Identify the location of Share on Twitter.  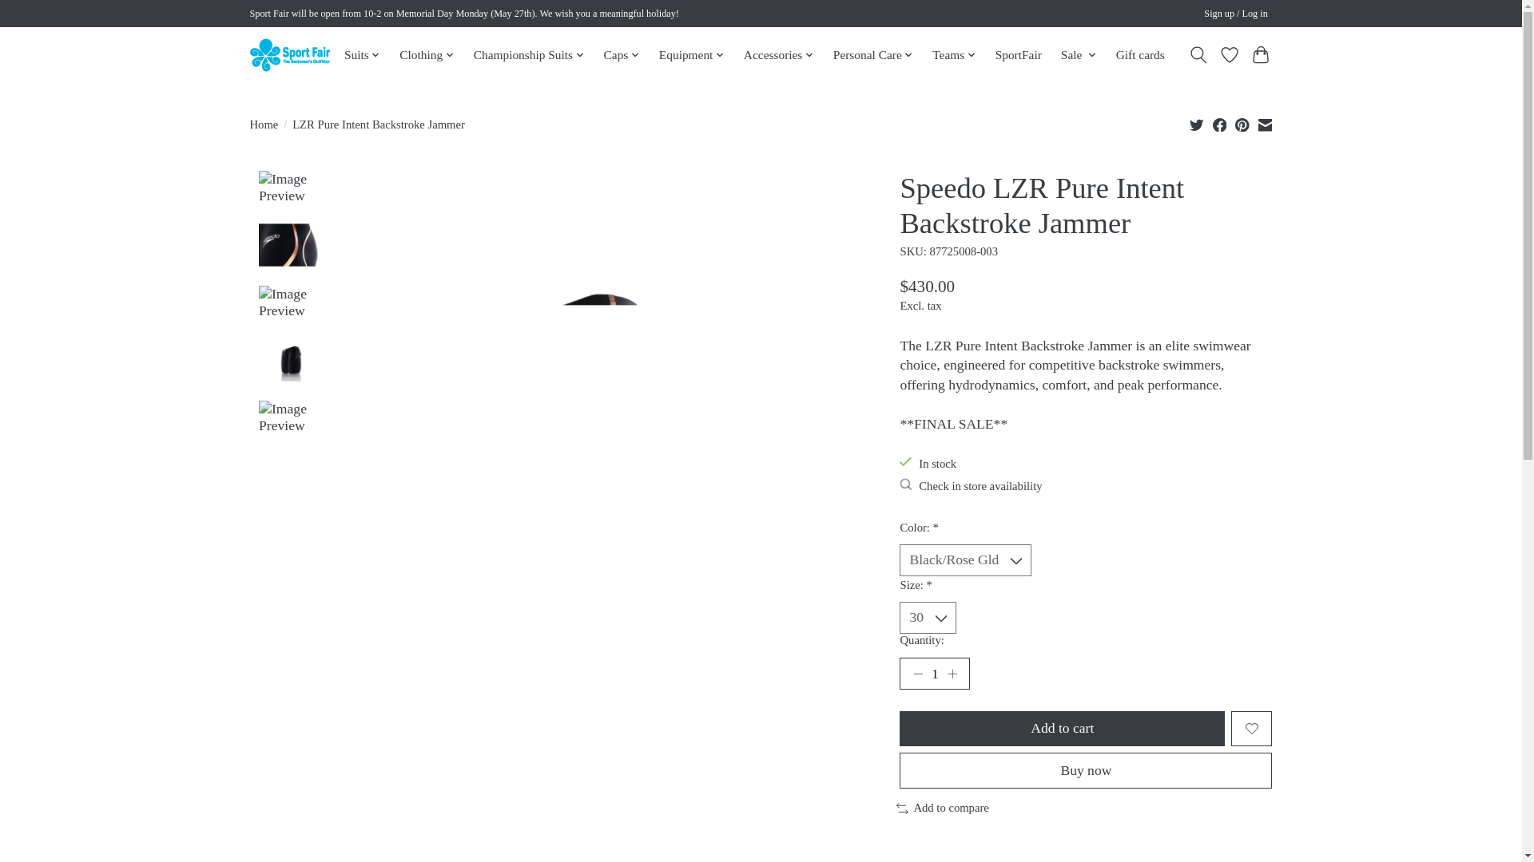
(1197, 125).